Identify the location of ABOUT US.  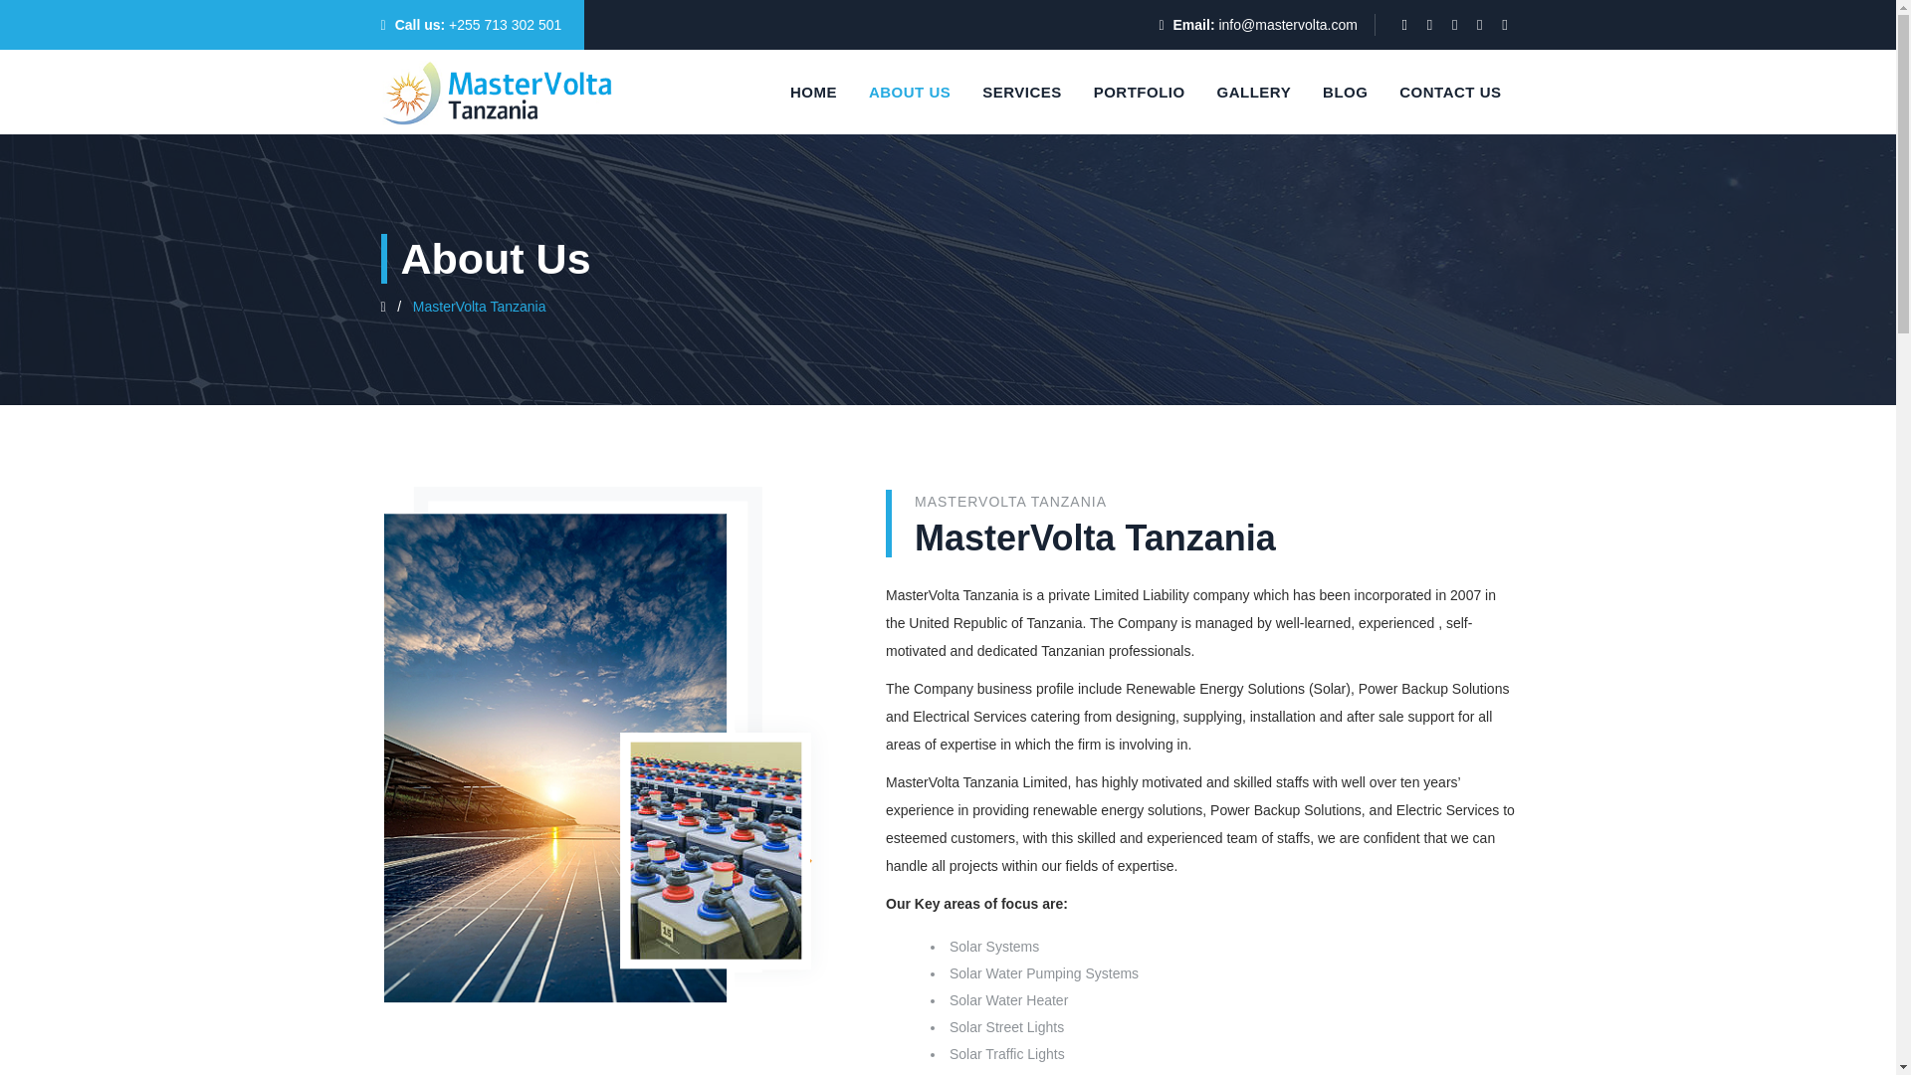
(910, 92).